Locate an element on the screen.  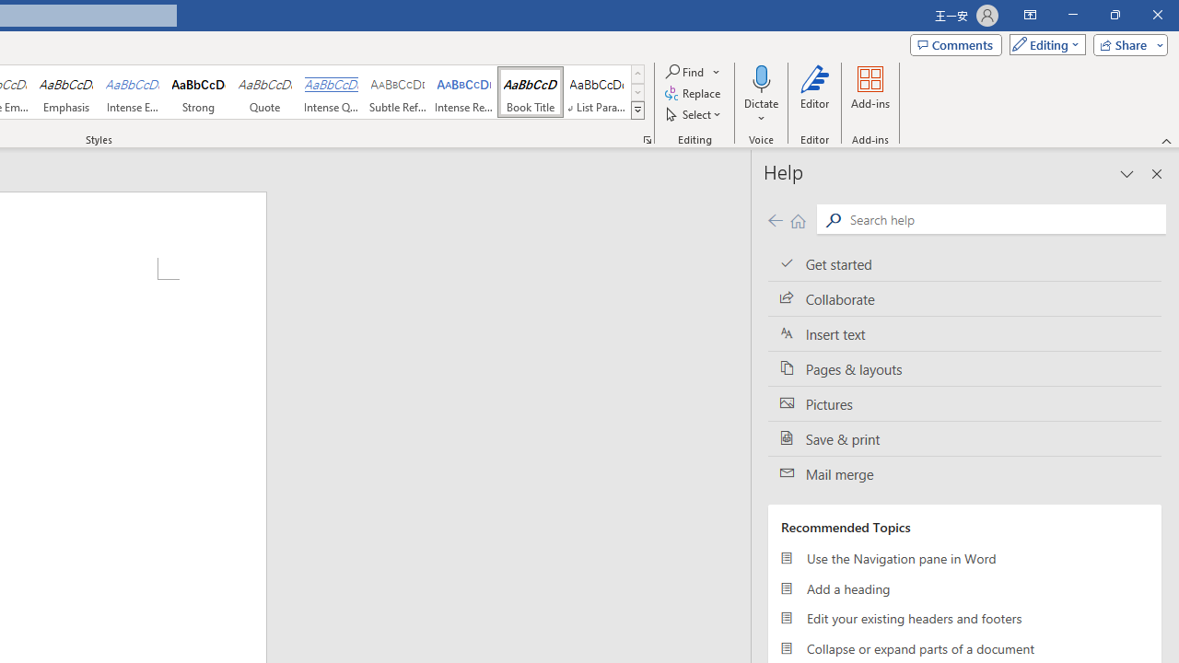
Quote is located at coordinates (265, 92).